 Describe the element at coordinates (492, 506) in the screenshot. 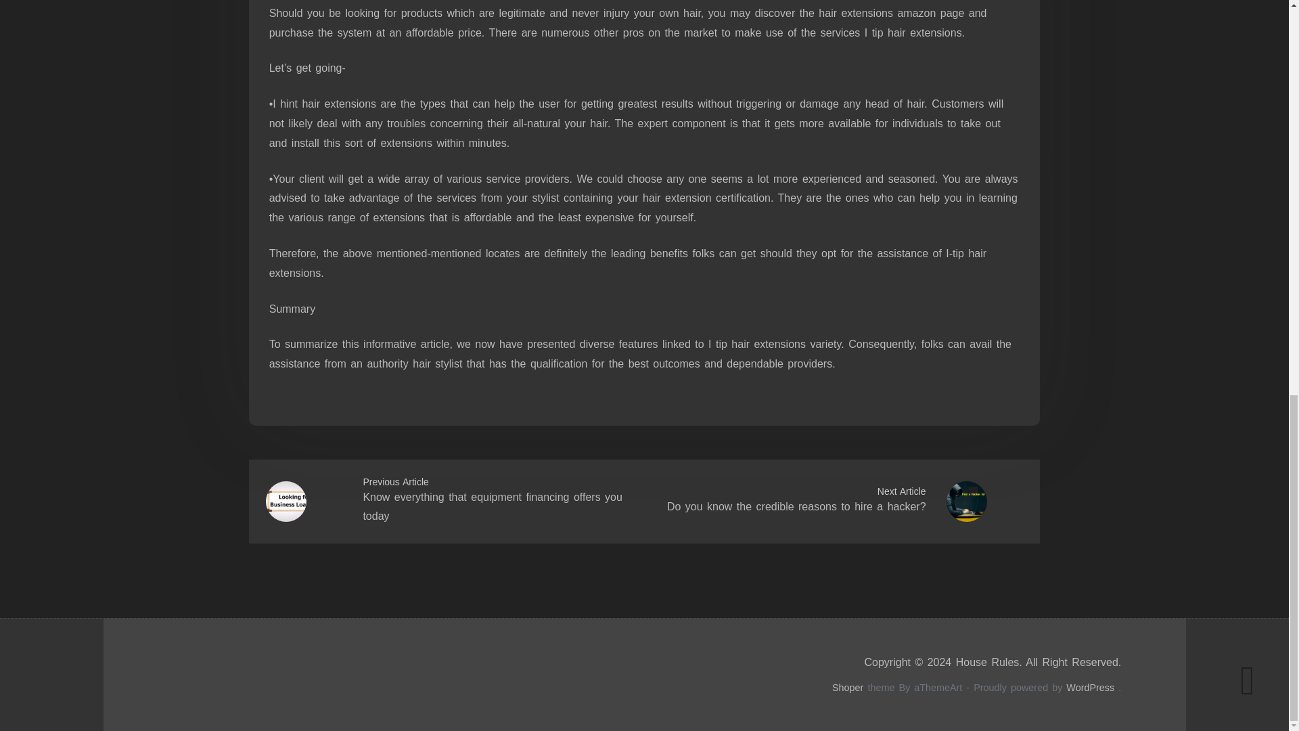

I see `Know everything that equipment financing offers you today` at that location.